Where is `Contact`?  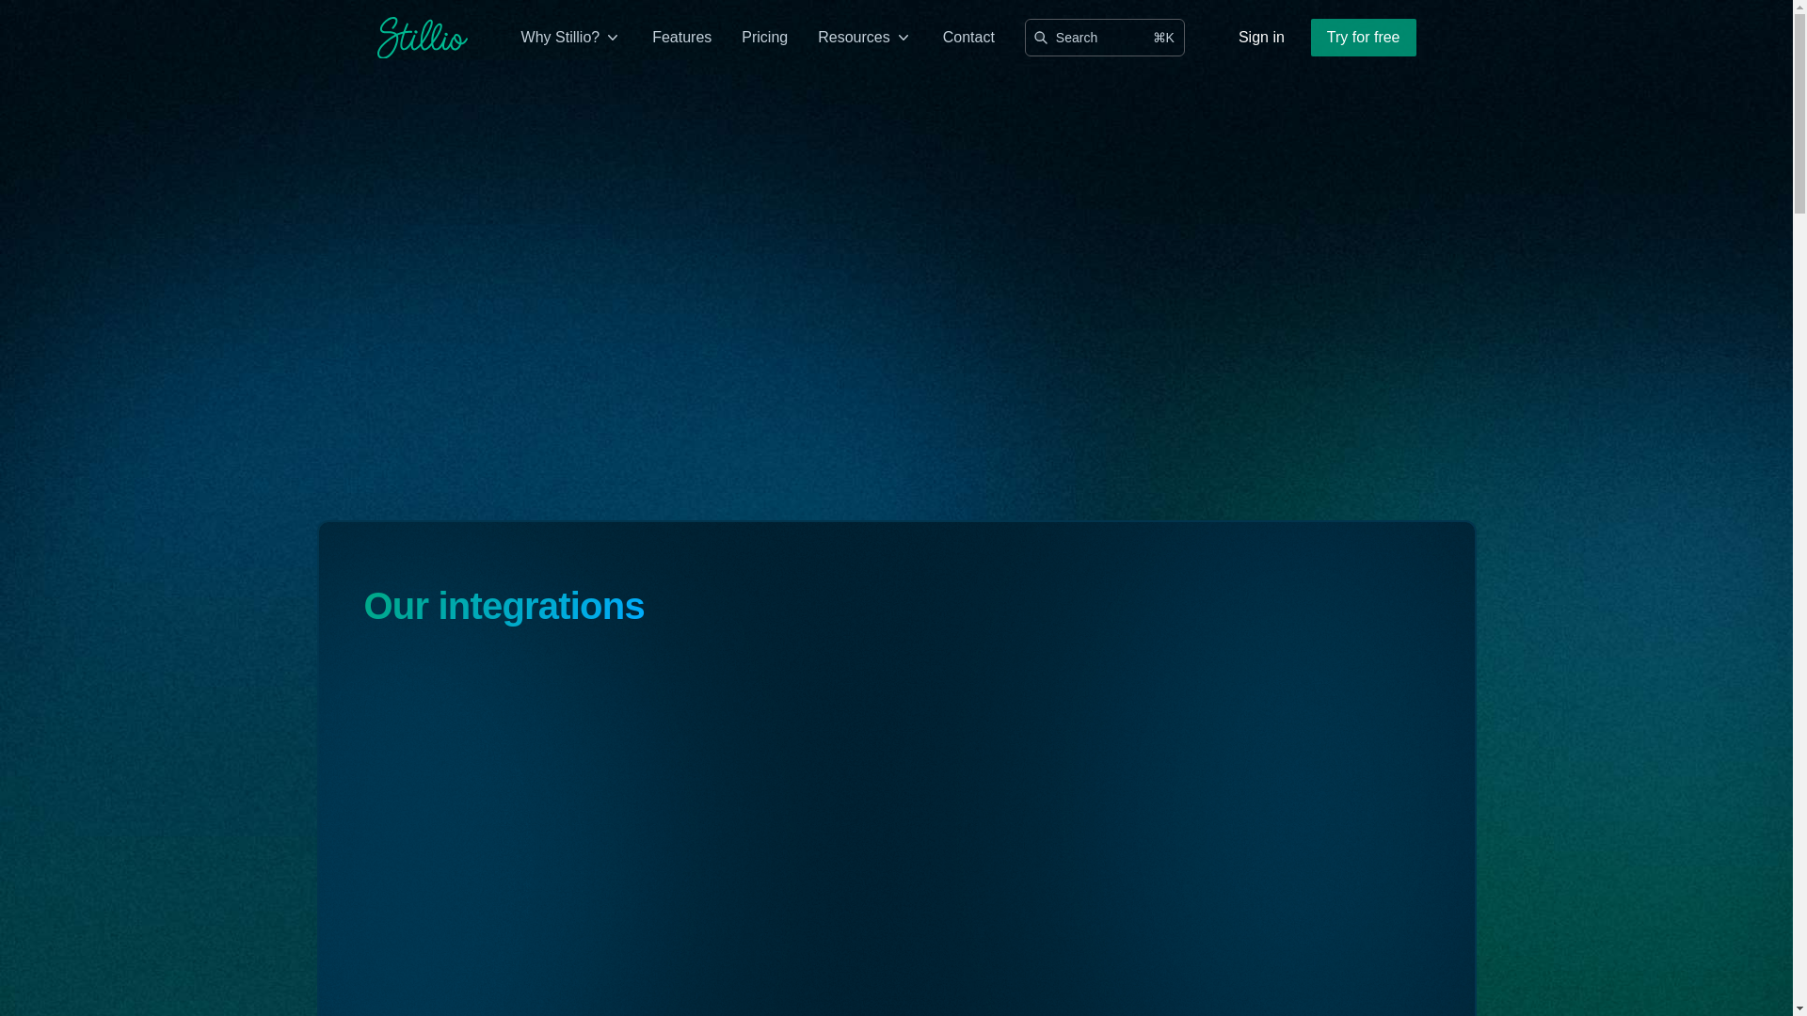
Contact is located at coordinates (969, 38).